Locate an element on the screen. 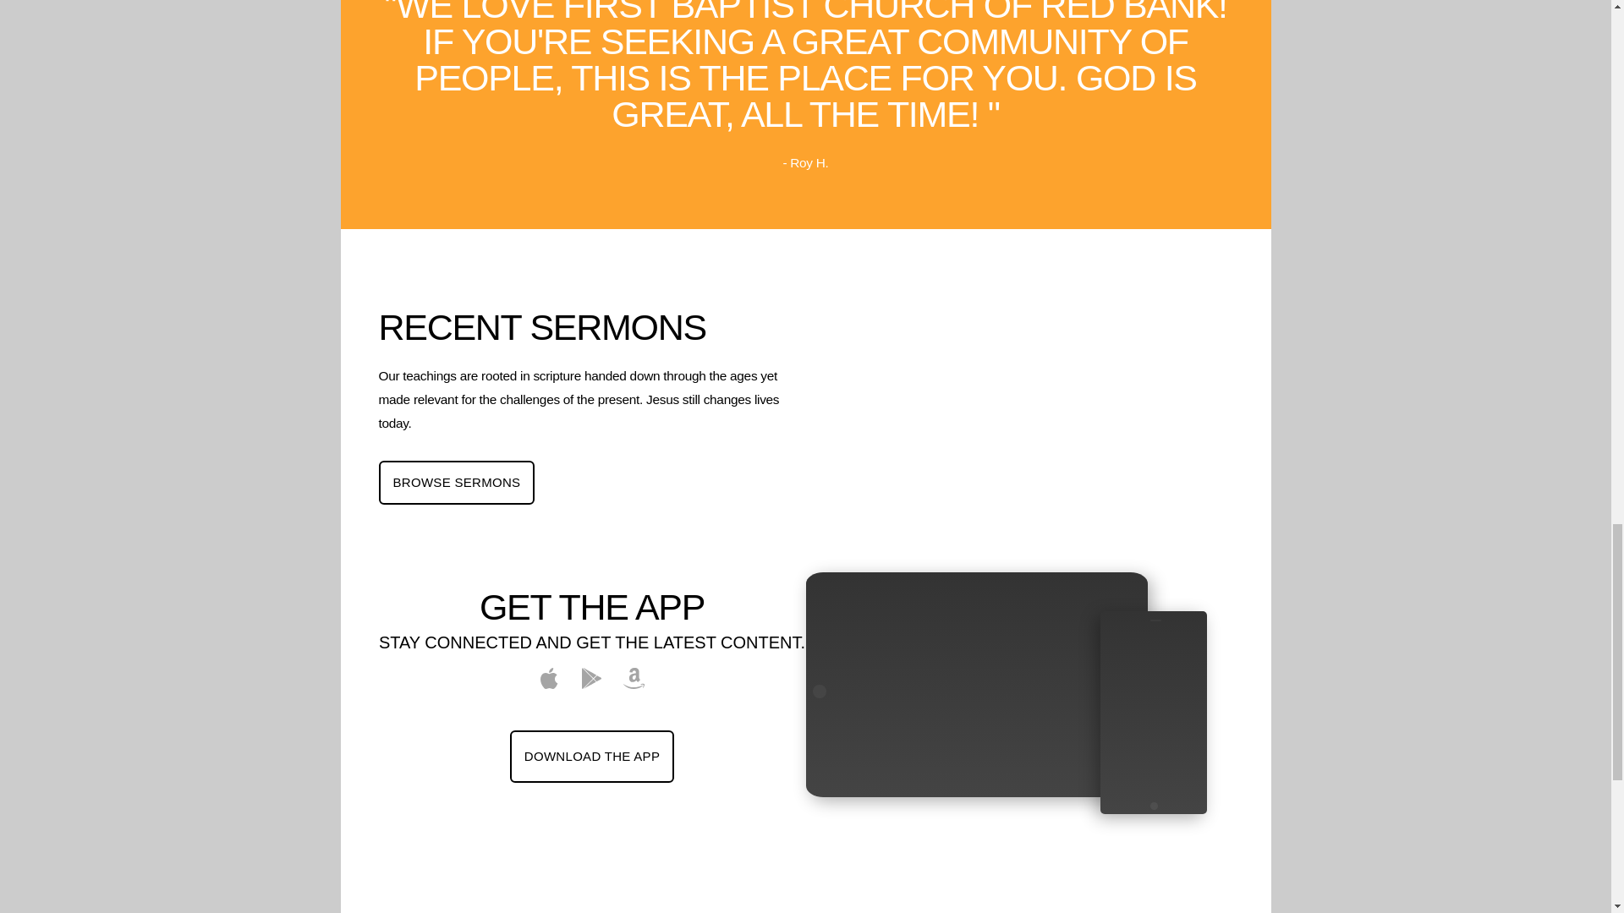 The height and width of the screenshot is (913, 1624). BROWSE SERMONS is located at coordinates (457, 482).